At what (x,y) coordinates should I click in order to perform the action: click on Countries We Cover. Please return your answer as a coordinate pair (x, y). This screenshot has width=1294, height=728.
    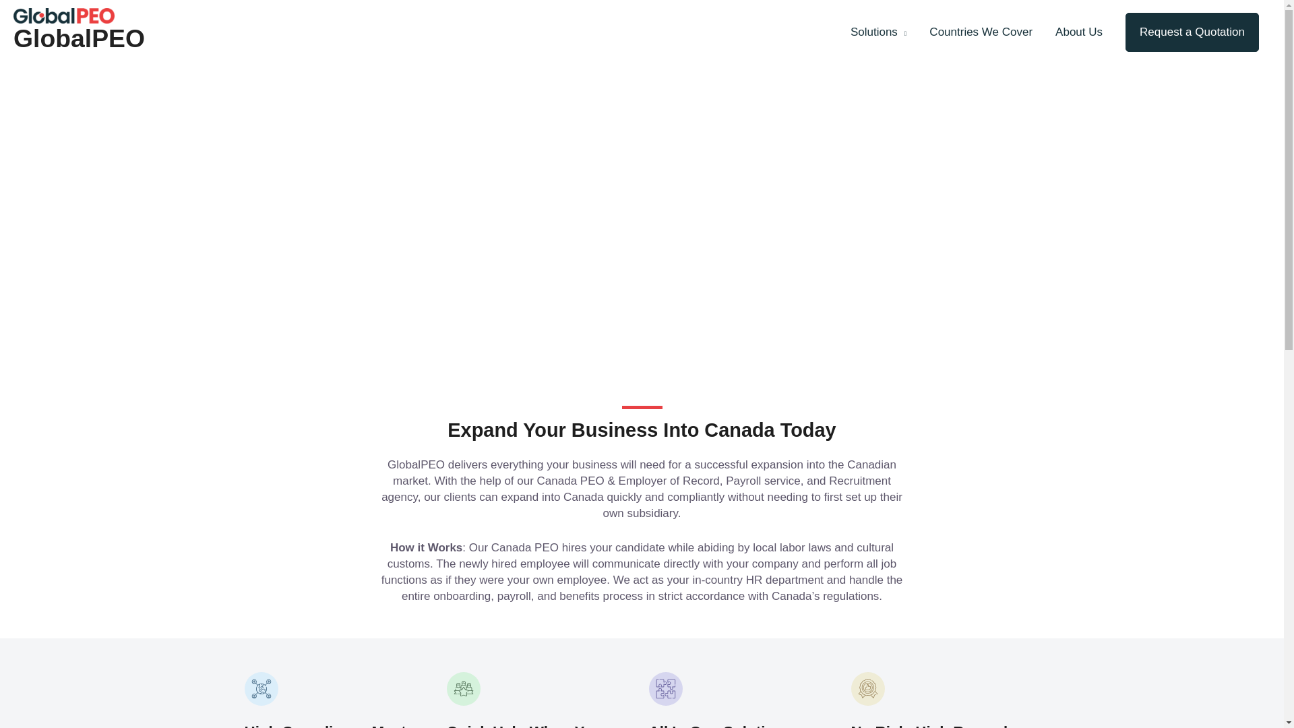
    Looking at the image, I should click on (981, 32).